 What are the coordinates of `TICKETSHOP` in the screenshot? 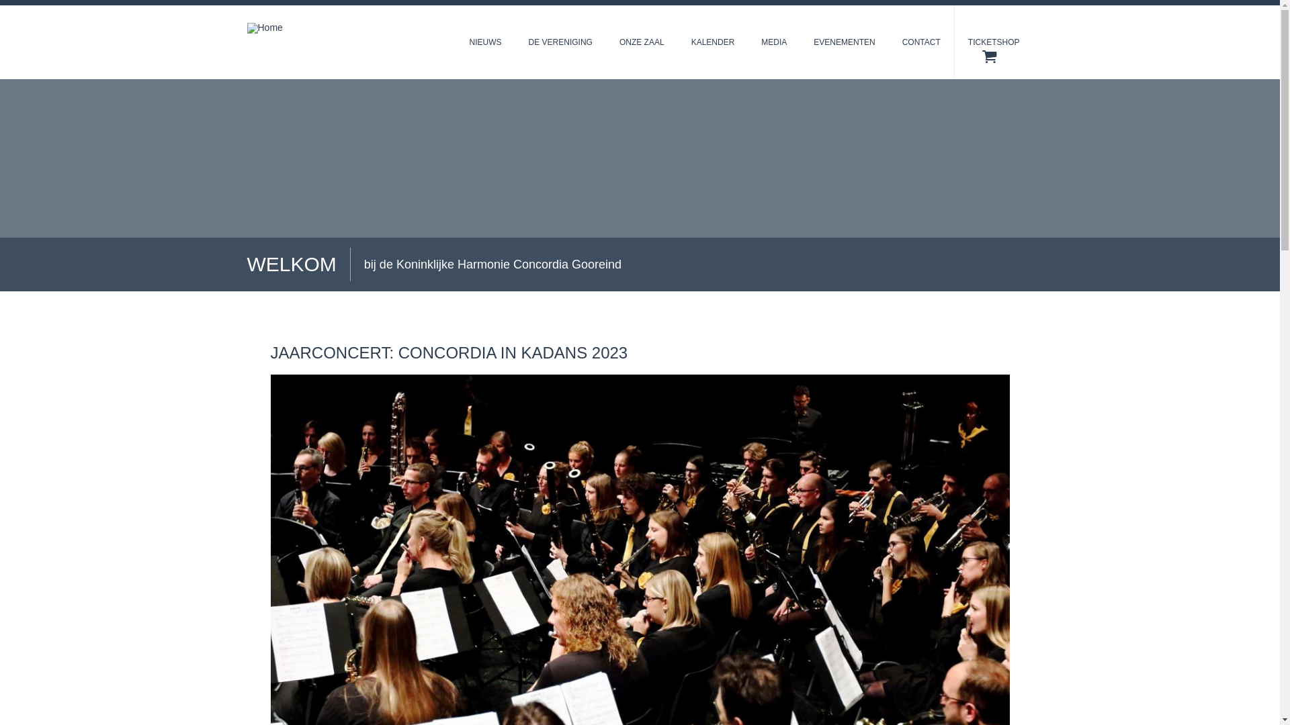 It's located at (994, 42).